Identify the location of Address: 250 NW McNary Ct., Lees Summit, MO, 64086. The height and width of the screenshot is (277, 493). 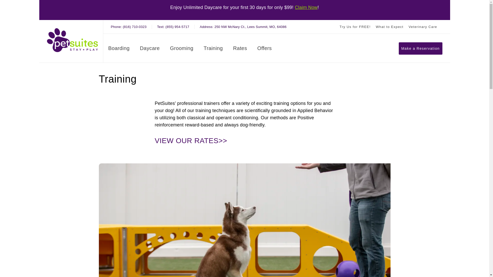
(182, 49).